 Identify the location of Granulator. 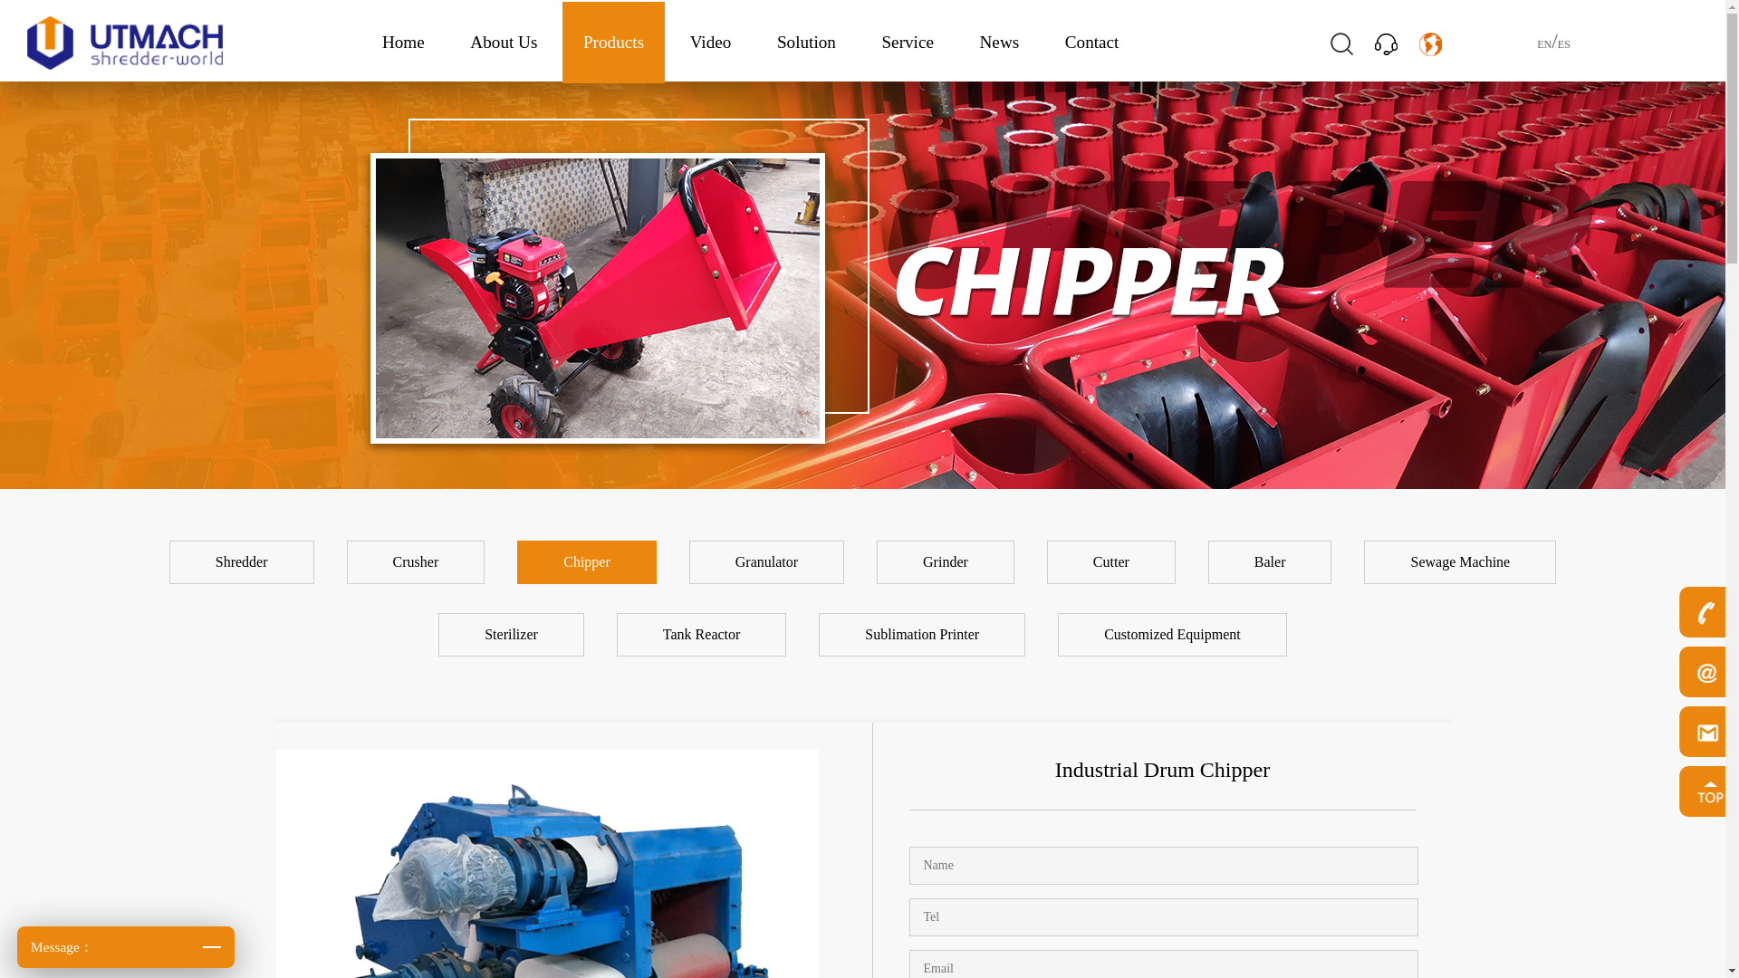
(768, 561).